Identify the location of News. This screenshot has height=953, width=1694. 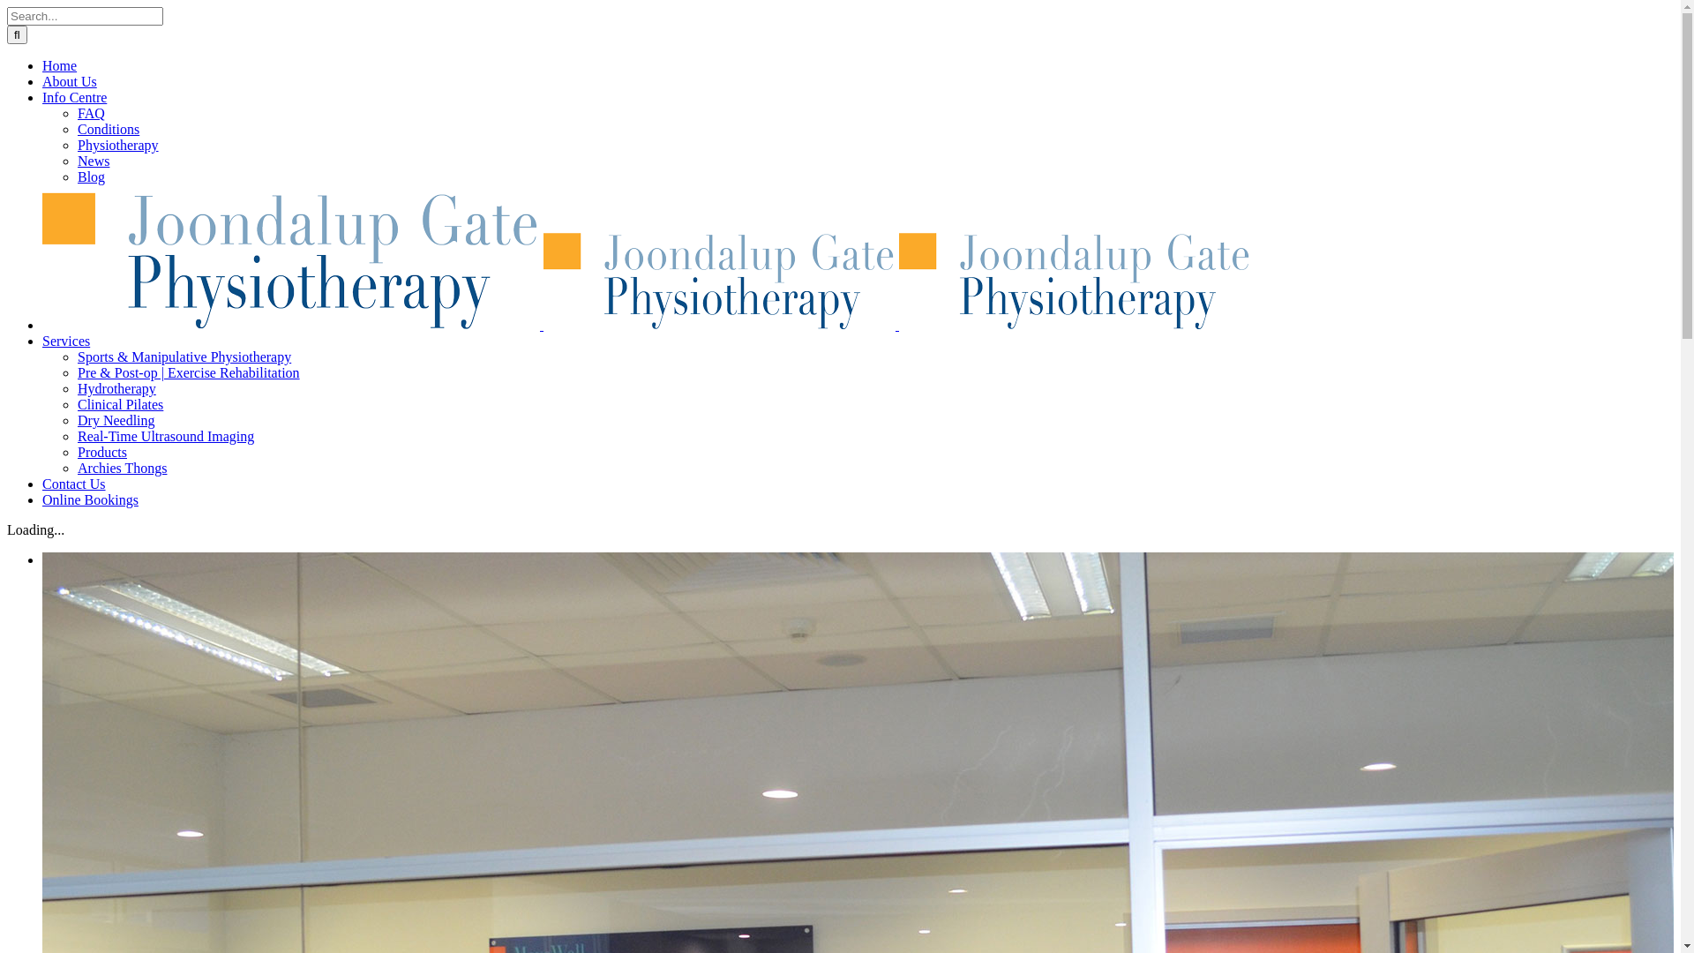
(94, 161).